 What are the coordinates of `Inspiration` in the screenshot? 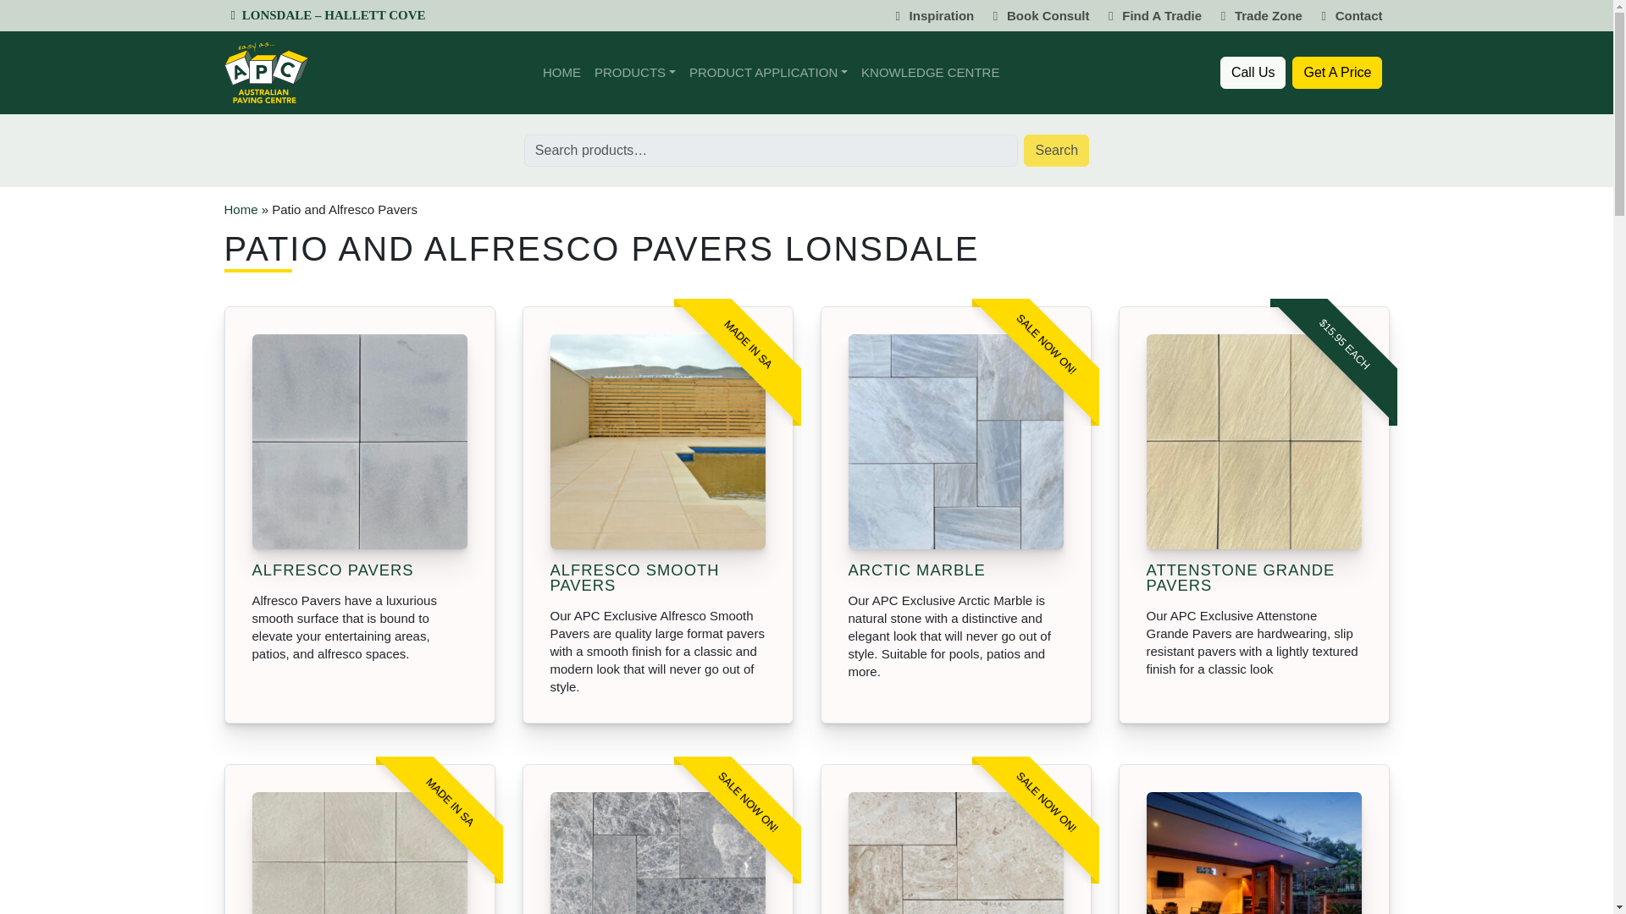 It's located at (932, 15).